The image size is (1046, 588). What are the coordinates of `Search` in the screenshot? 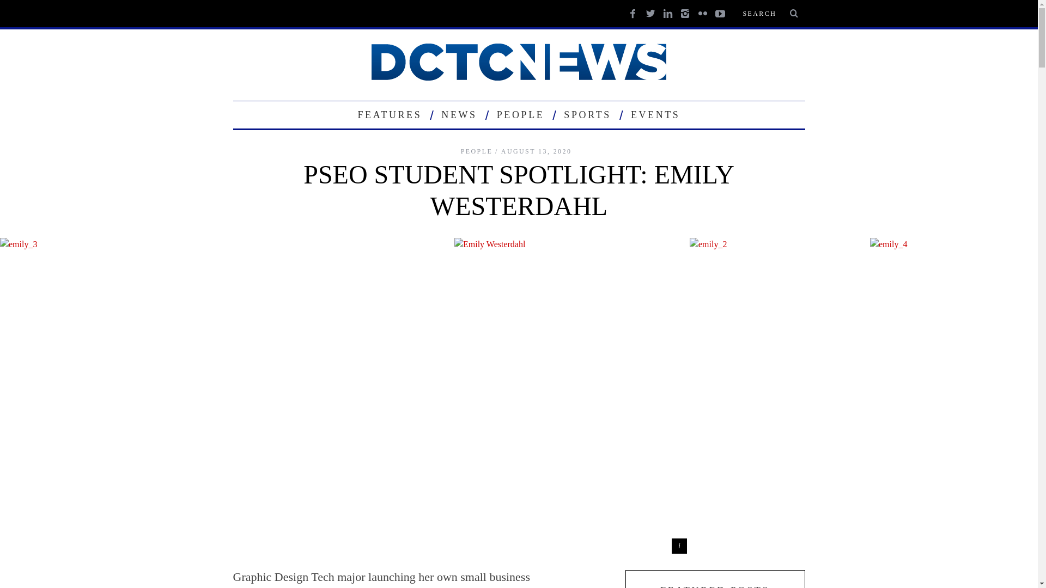 It's located at (769, 13).